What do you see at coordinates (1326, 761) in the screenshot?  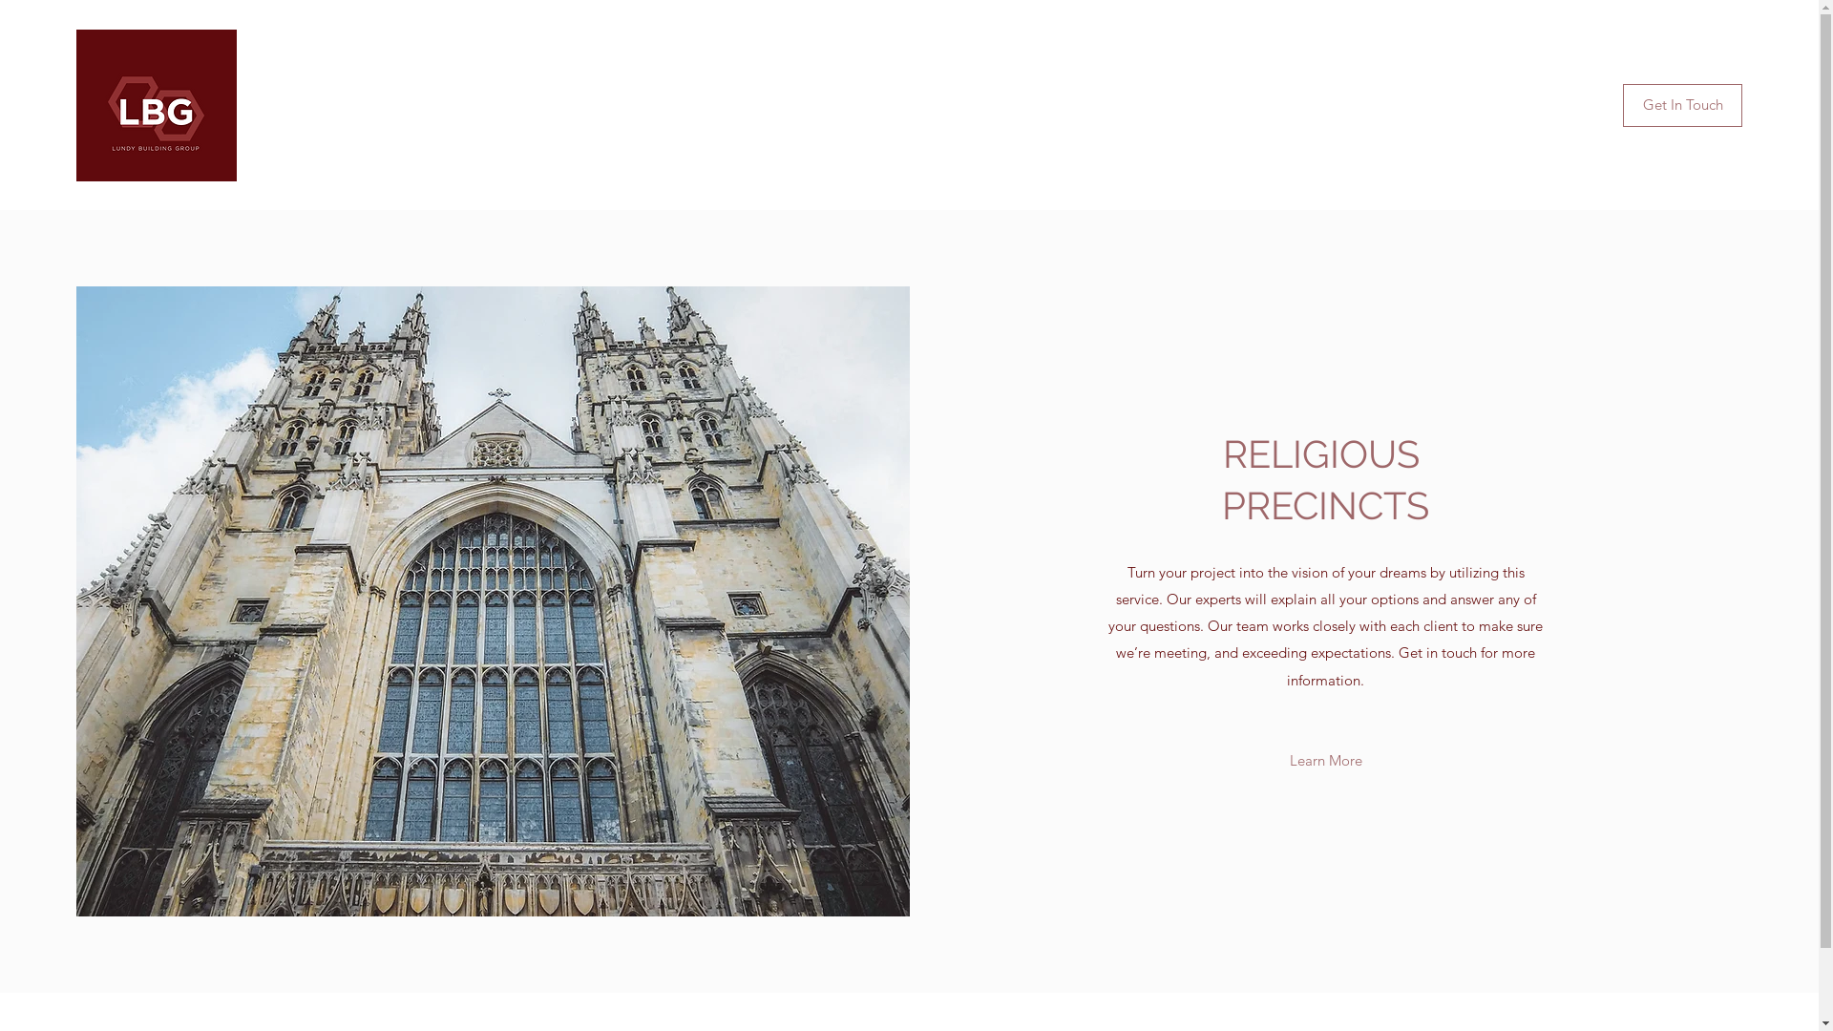 I see `Learn More` at bounding box center [1326, 761].